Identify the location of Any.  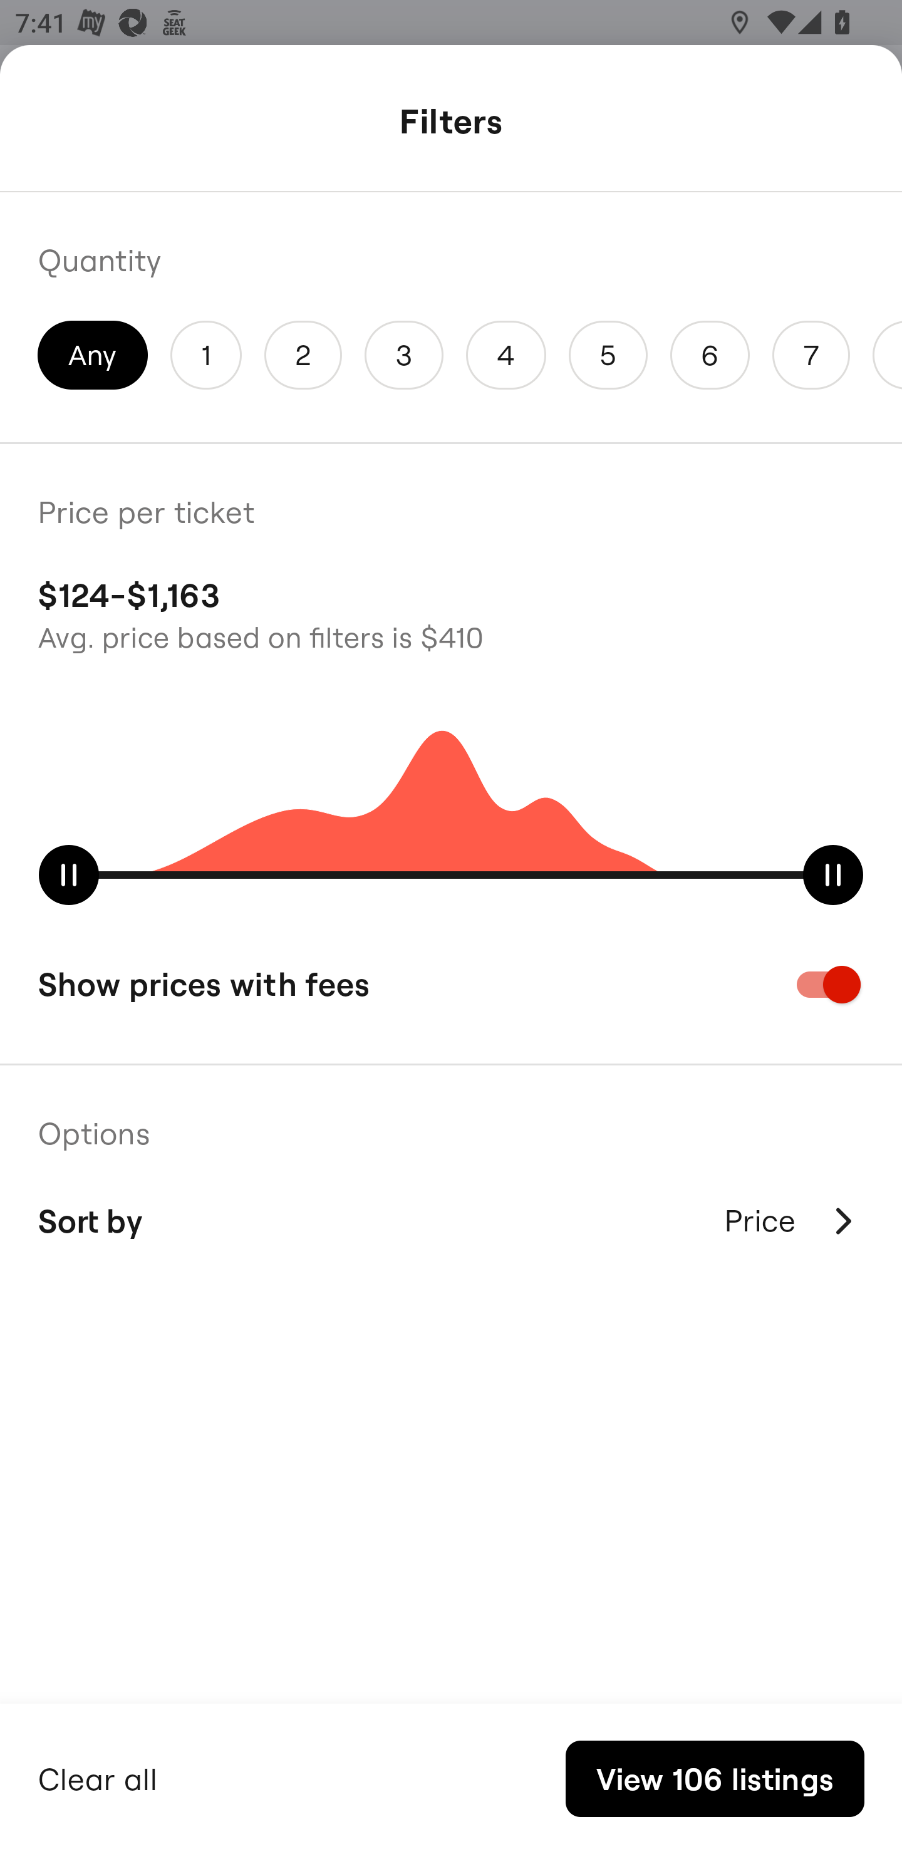
(93, 355).